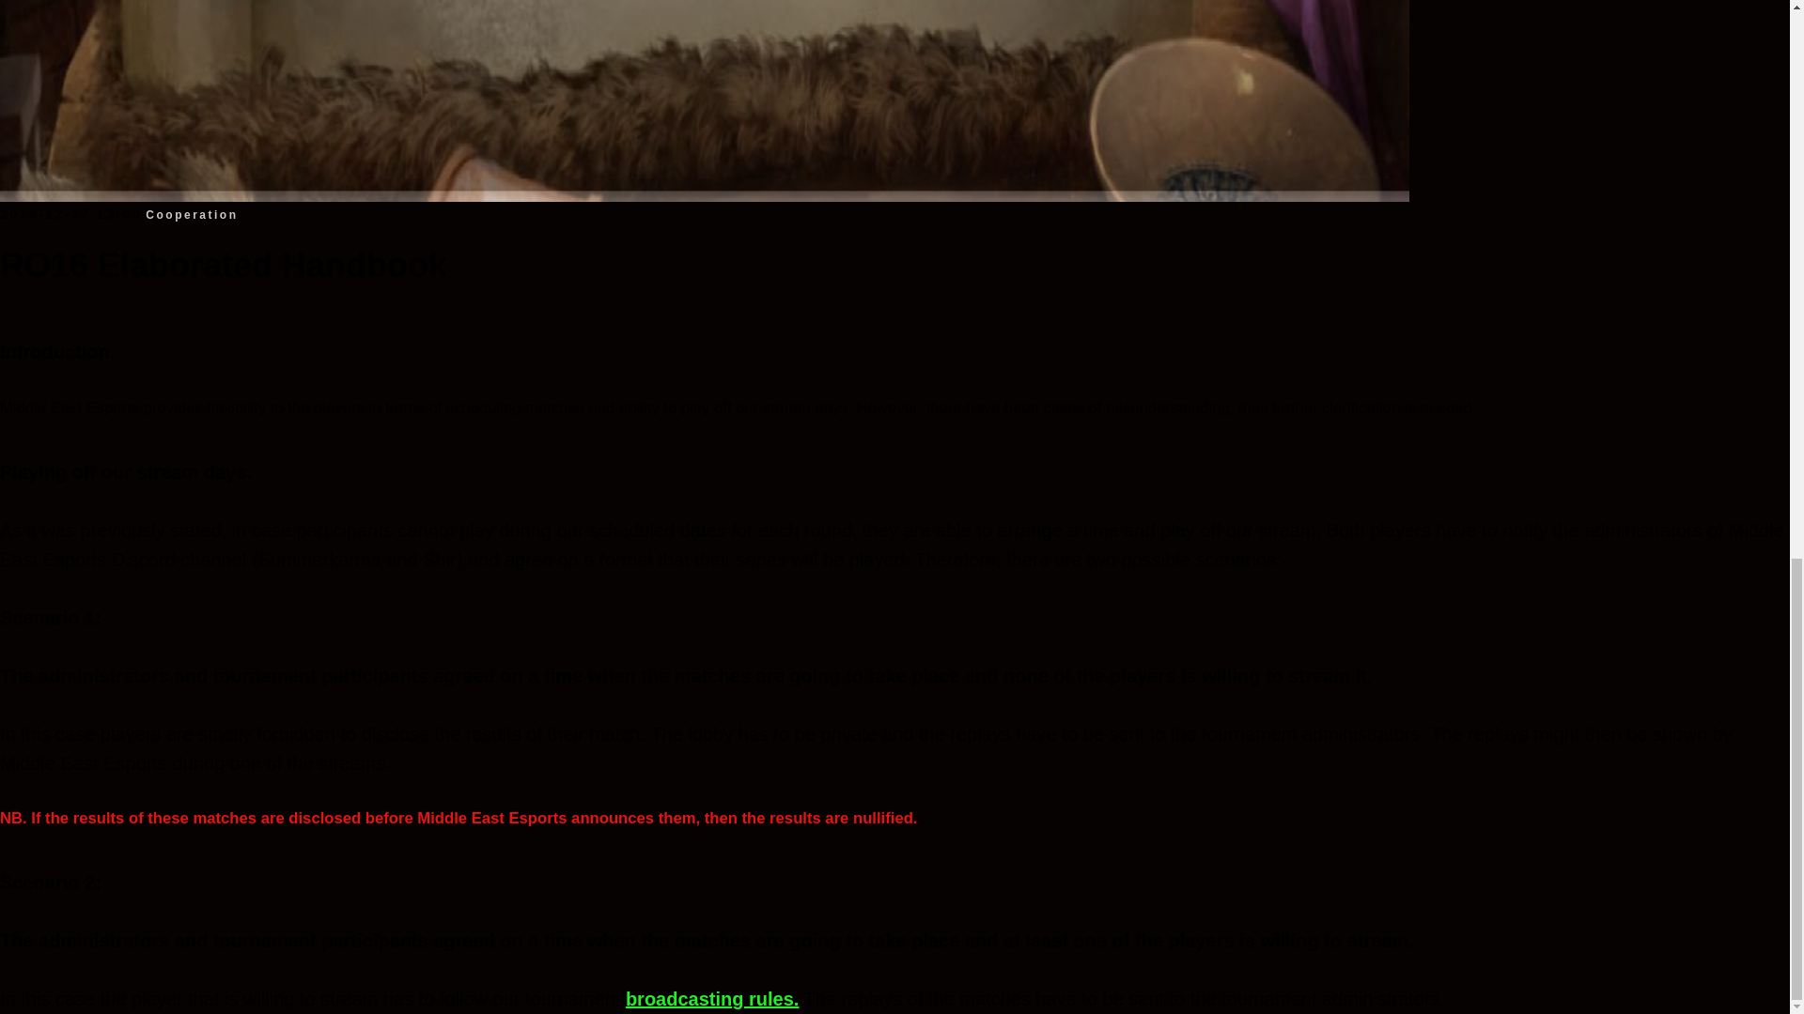  I want to click on broadcasting rules., so click(712, 999).